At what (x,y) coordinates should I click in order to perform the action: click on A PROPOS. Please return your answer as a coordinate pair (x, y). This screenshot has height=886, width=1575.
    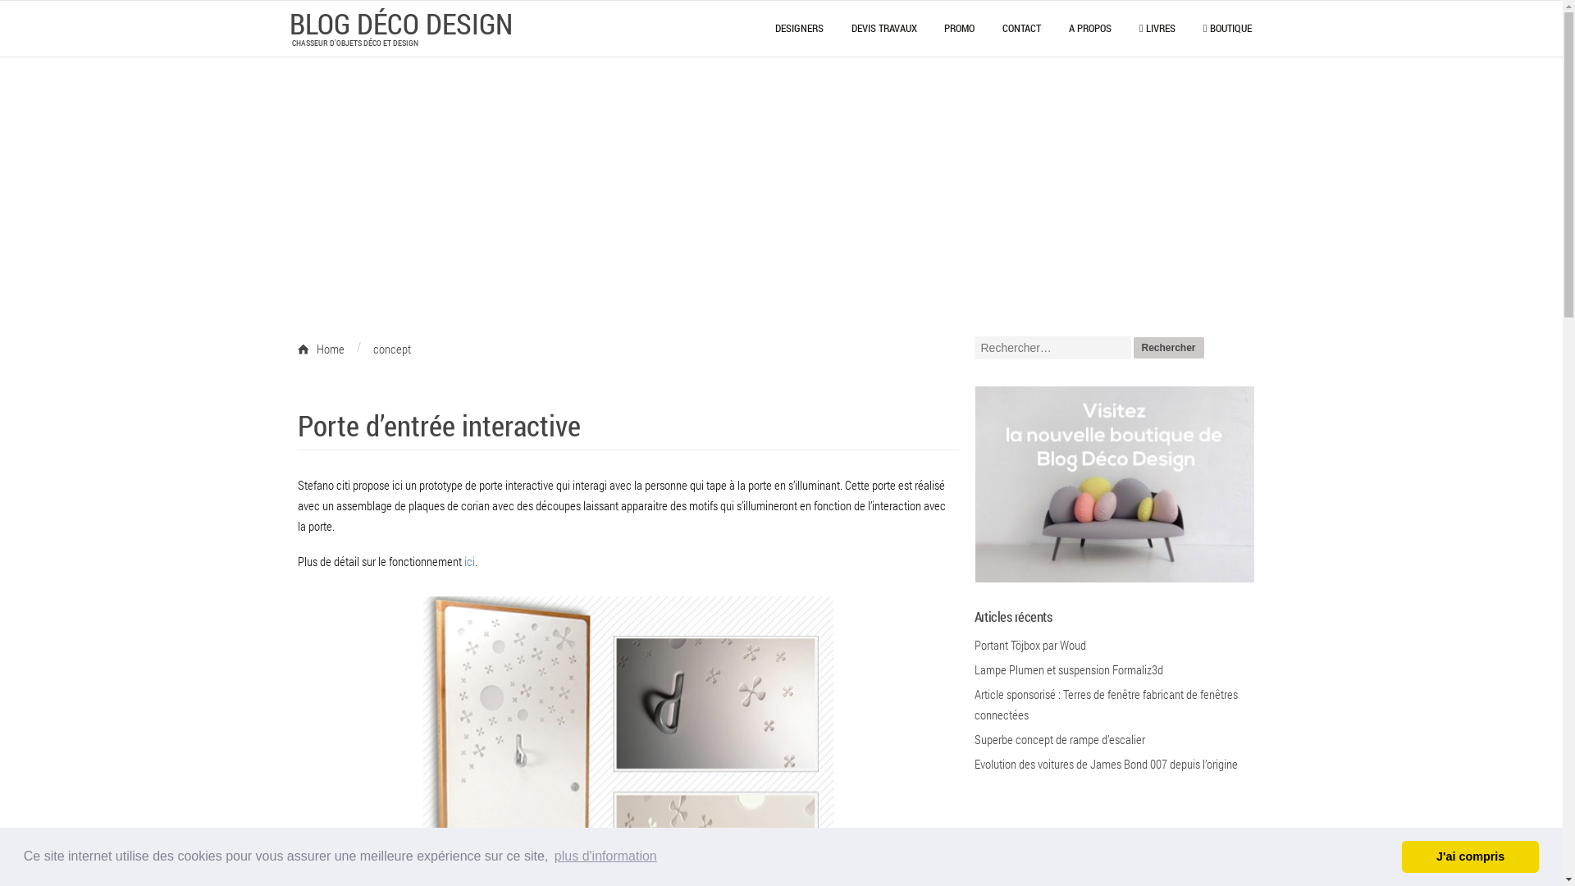
    Looking at the image, I should click on (1090, 28).